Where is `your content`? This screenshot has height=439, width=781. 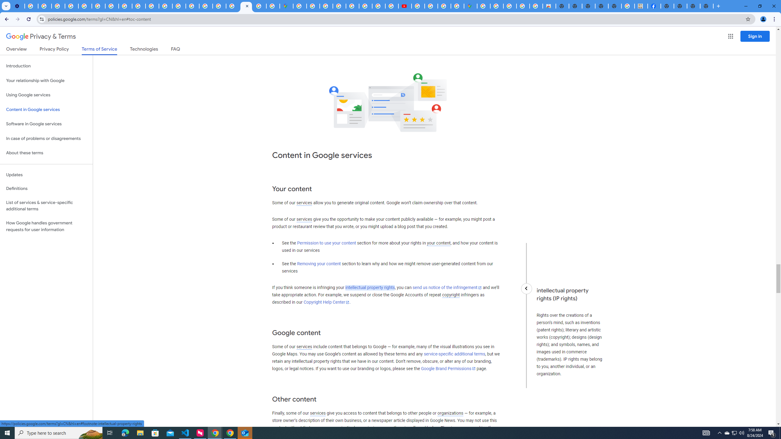
your content is located at coordinates (438, 243).